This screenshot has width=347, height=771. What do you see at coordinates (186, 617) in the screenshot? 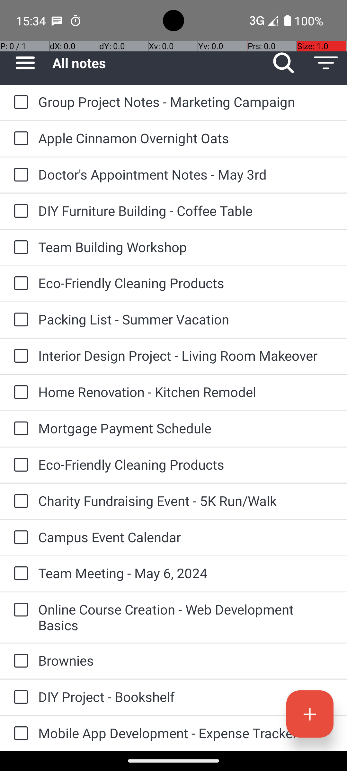
I see `Online Course Creation - Web Development Basics` at bounding box center [186, 617].